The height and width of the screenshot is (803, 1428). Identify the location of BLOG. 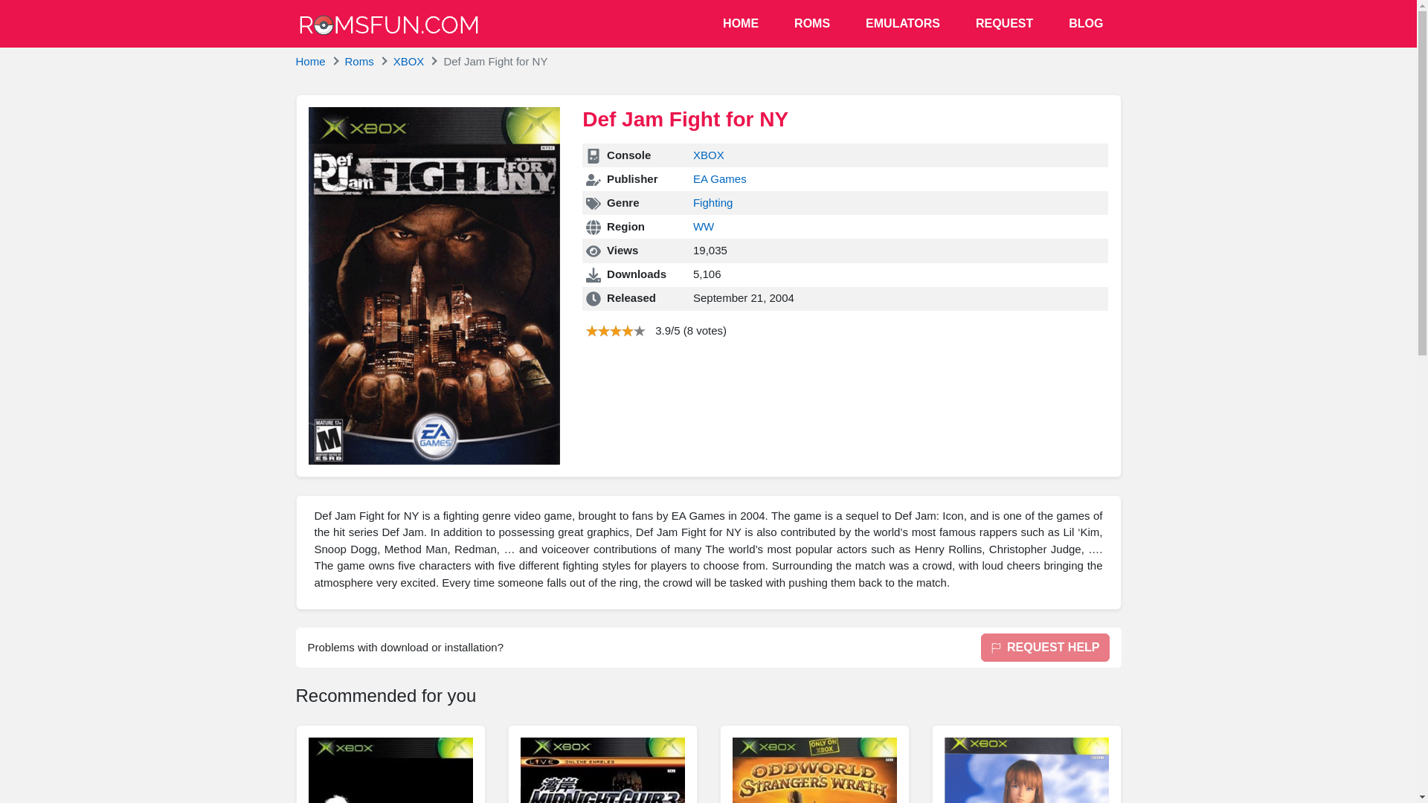
(1086, 24).